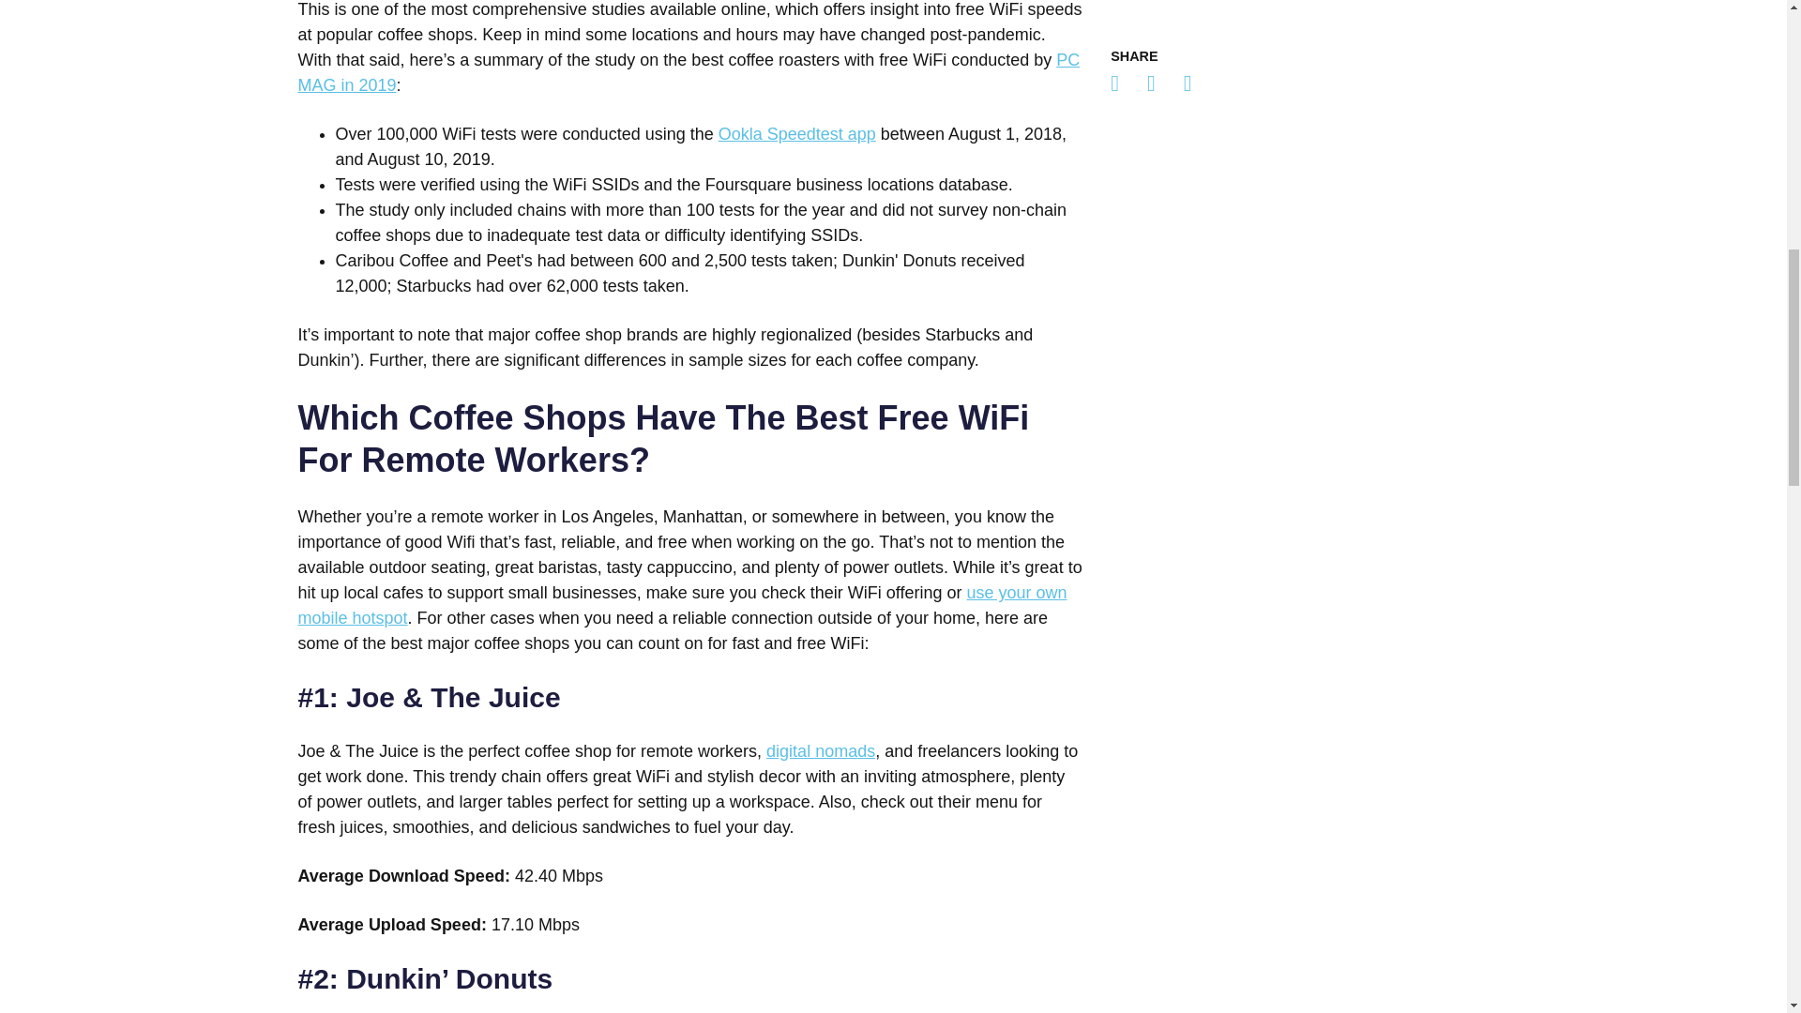 The width and height of the screenshot is (1801, 1013). I want to click on digital nomads, so click(821, 750).